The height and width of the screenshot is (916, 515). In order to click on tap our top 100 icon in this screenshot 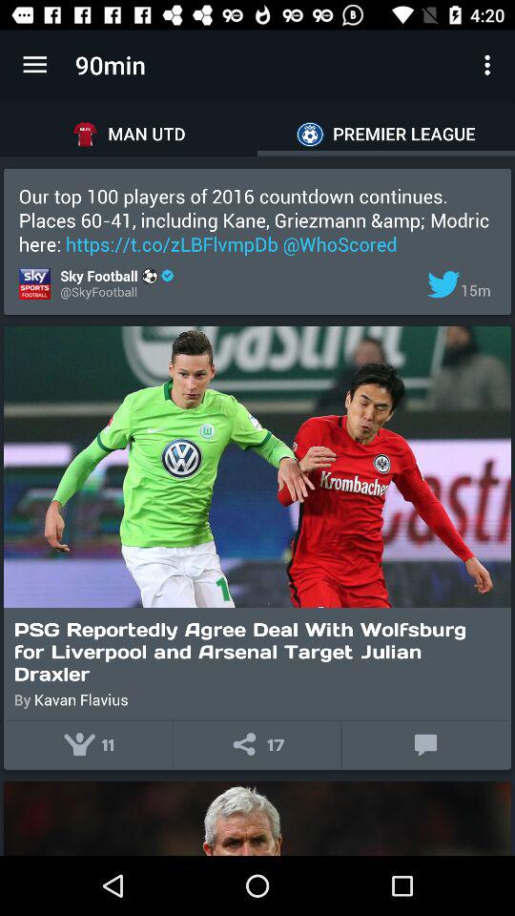, I will do `click(257, 219)`.